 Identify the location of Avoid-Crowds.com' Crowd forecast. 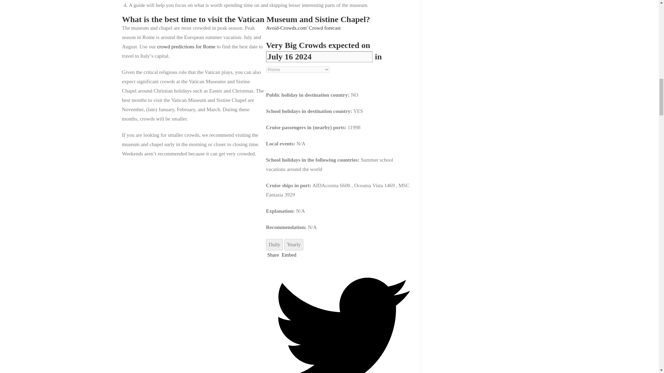
(303, 28).